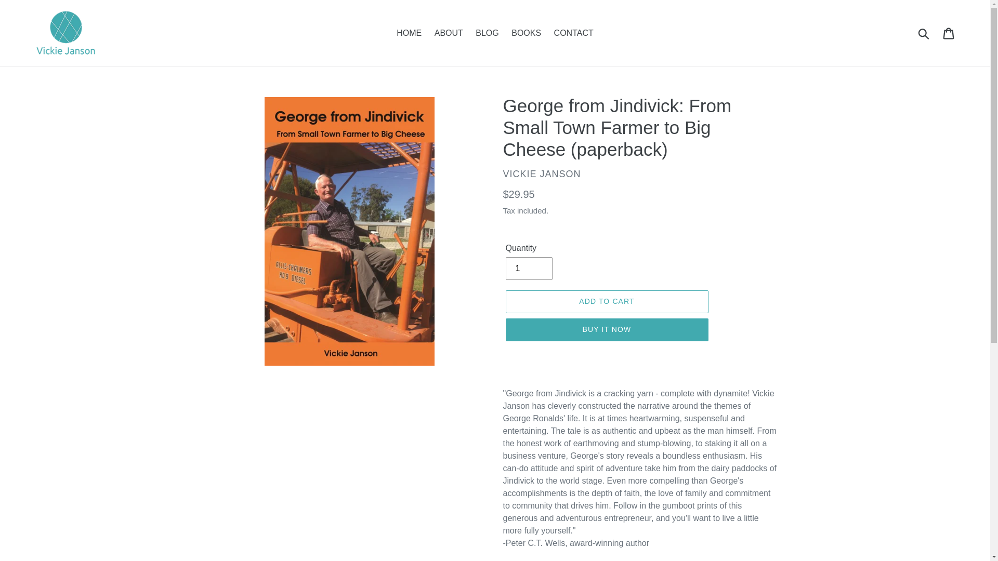 The width and height of the screenshot is (998, 561). Describe the element at coordinates (606, 329) in the screenshot. I see `BUY IT NOW` at that location.